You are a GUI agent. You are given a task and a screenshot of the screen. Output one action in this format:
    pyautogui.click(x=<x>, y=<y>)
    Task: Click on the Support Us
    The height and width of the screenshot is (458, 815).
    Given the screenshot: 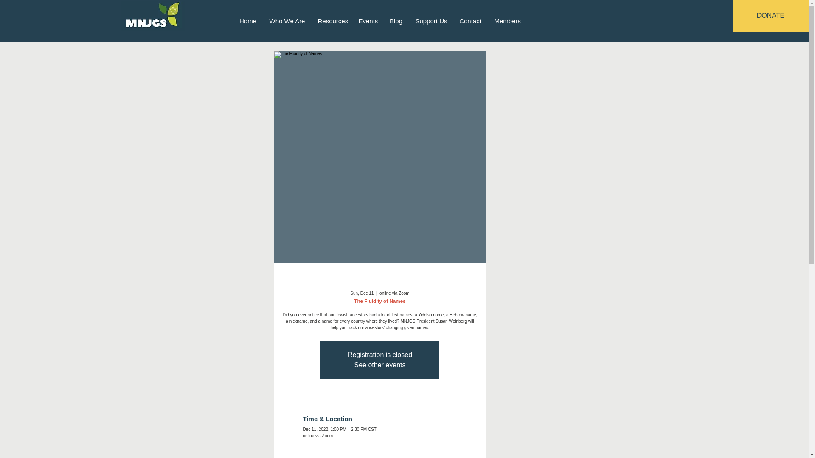 What is the action you would take?
    pyautogui.click(x=431, y=20)
    